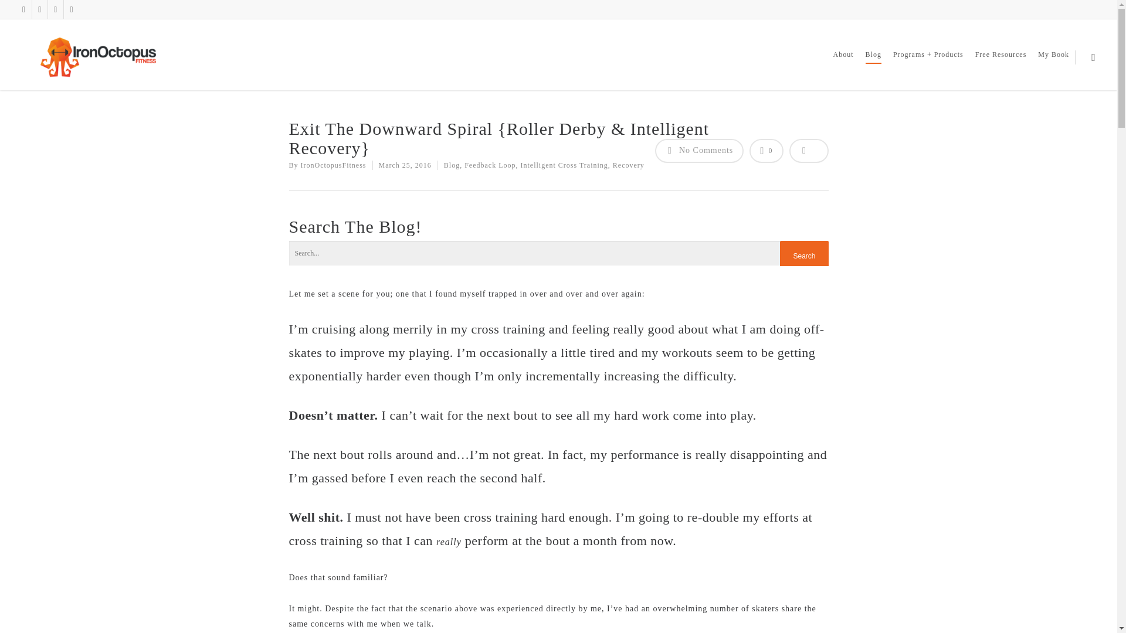 This screenshot has width=1126, height=633. Describe the element at coordinates (1000, 63) in the screenshot. I see `Free Resources` at that location.